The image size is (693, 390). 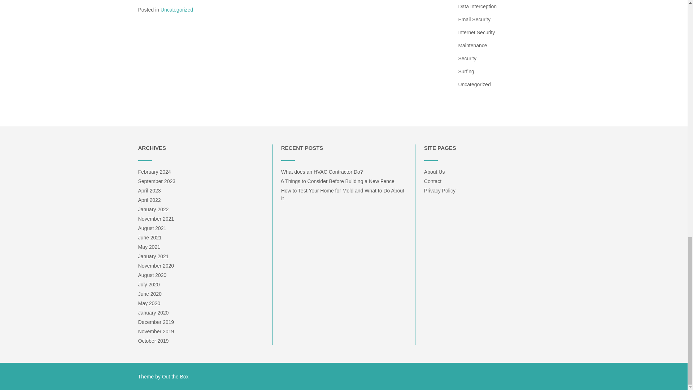 What do you see at coordinates (149, 190) in the screenshot?
I see `April 2023` at bounding box center [149, 190].